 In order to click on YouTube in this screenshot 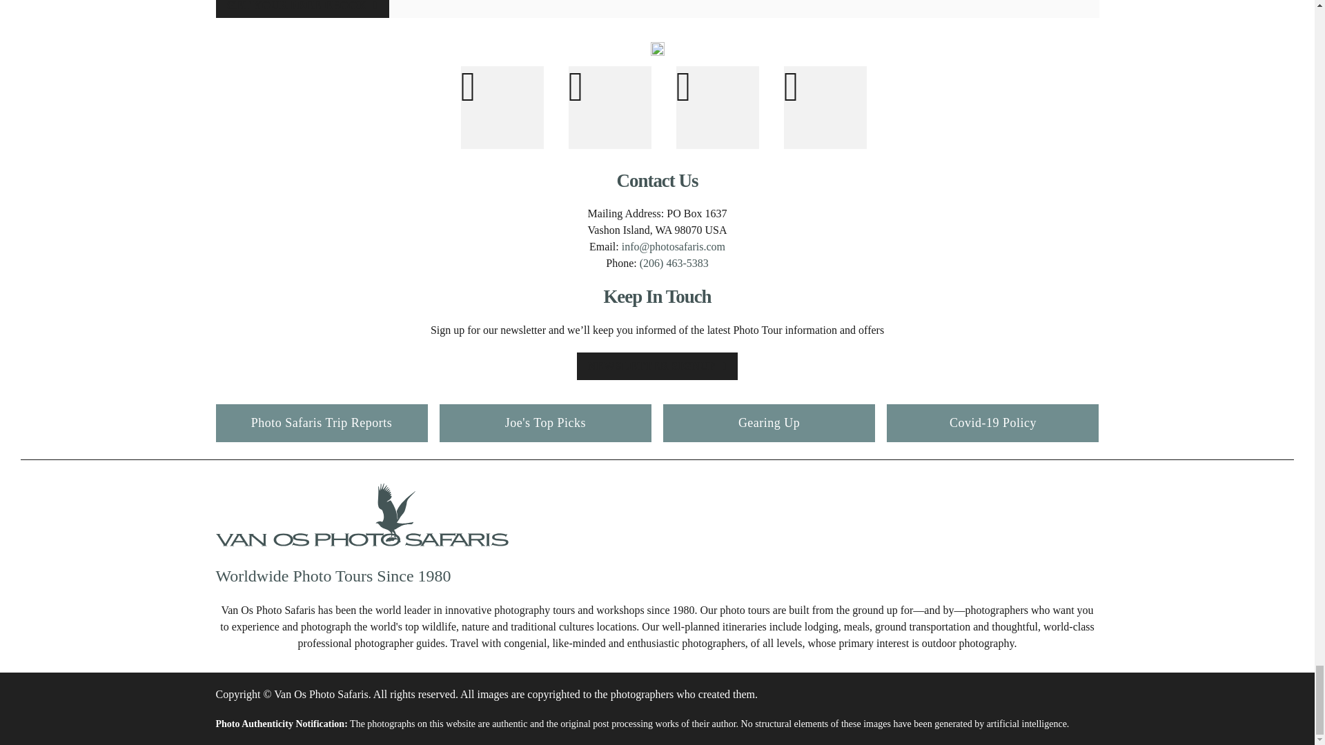, I will do `click(718, 108)`.